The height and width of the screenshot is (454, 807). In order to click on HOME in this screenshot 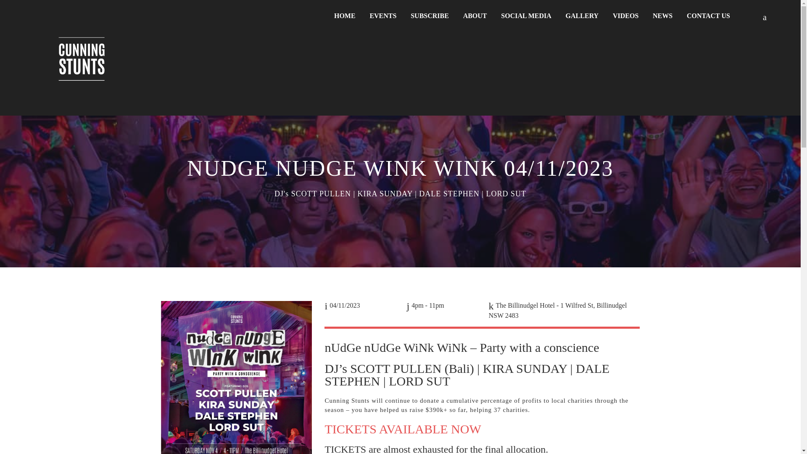, I will do `click(345, 16)`.